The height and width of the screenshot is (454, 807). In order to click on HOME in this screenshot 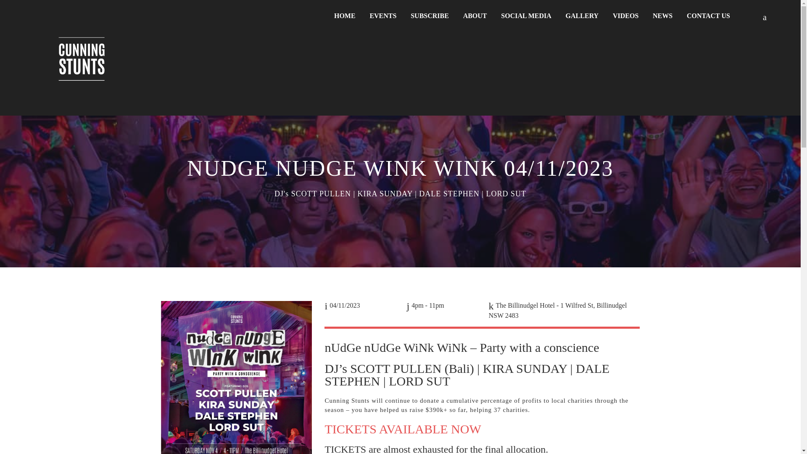, I will do `click(345, 16)`.